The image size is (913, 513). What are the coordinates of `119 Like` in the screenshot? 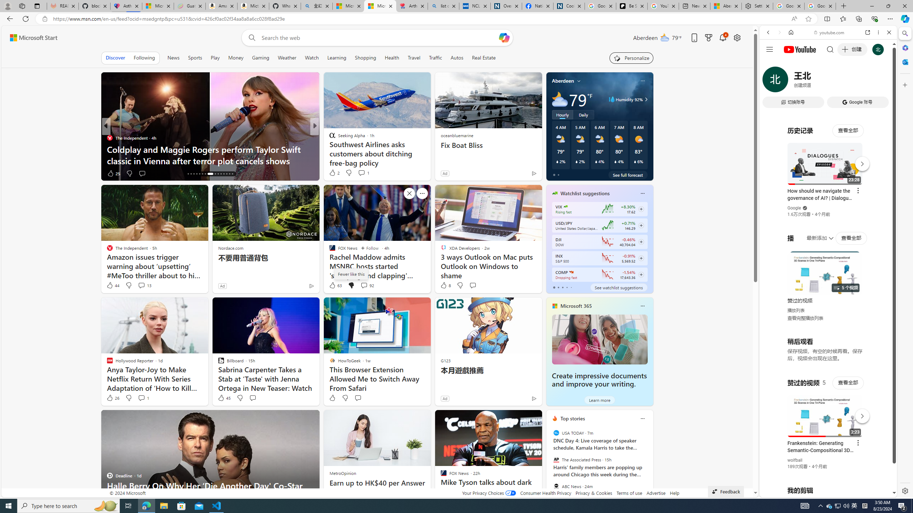 It's located at (334, 173).